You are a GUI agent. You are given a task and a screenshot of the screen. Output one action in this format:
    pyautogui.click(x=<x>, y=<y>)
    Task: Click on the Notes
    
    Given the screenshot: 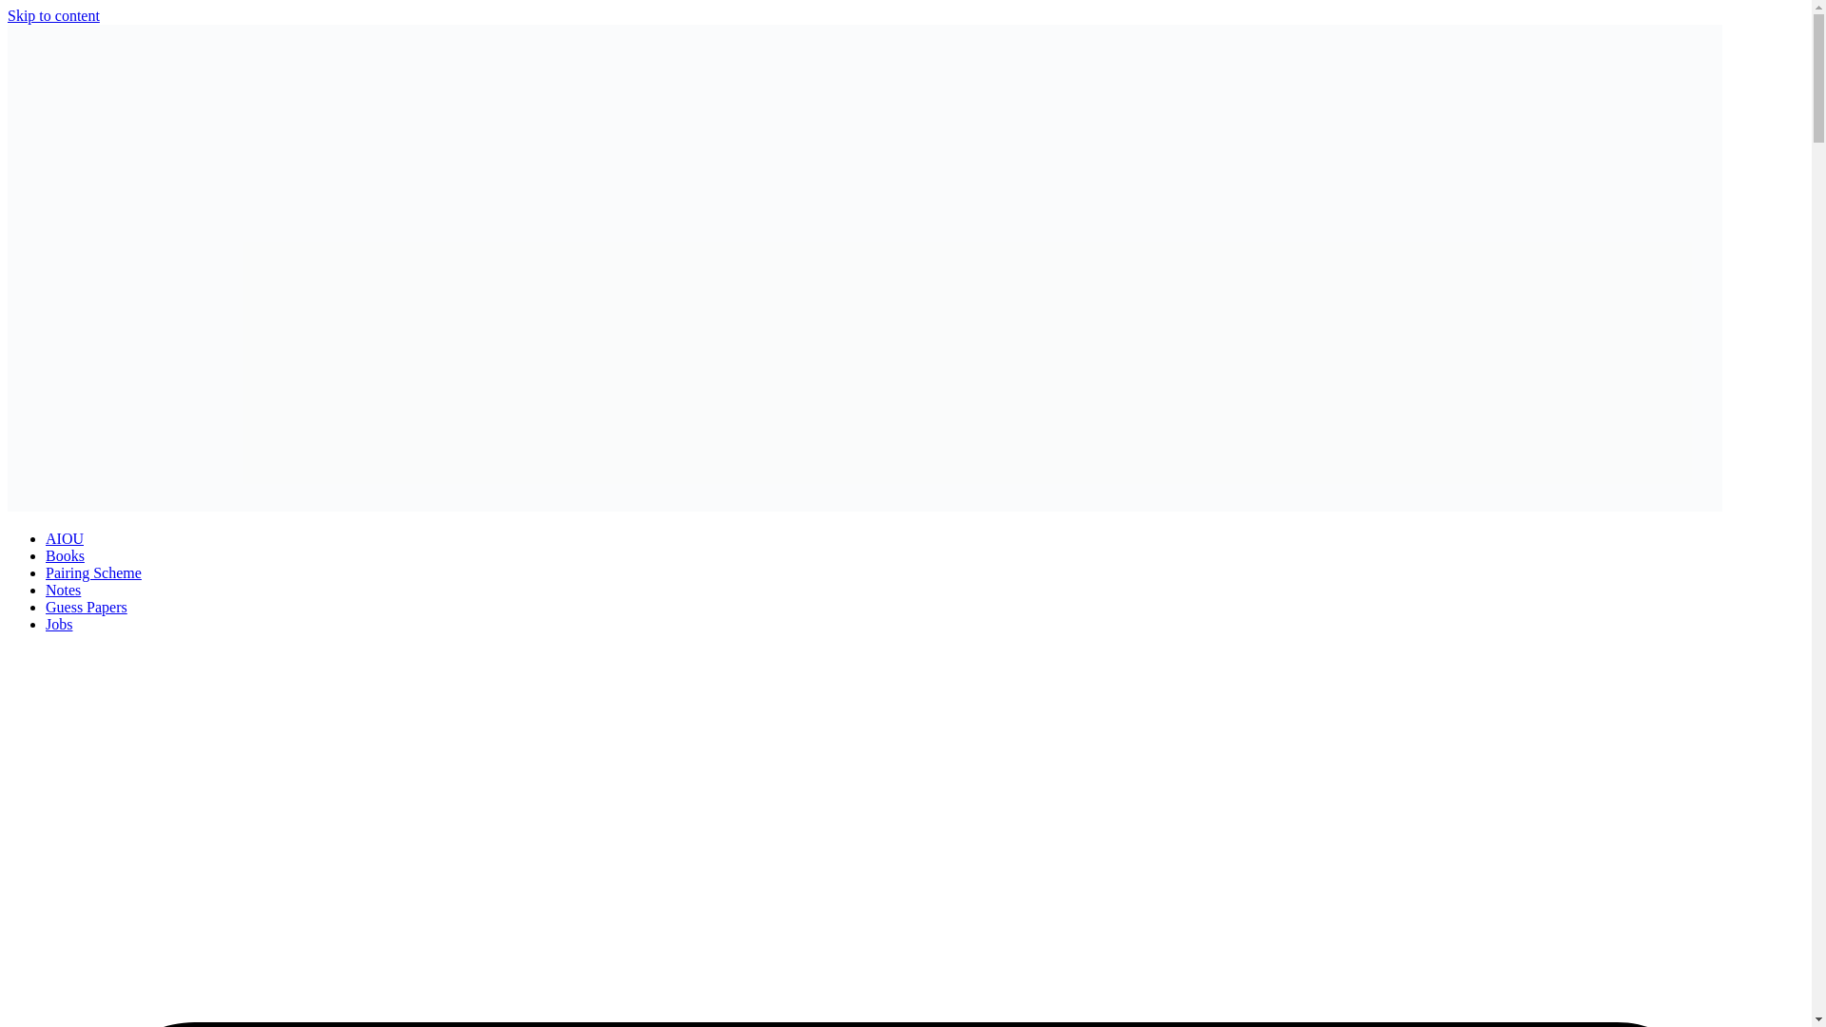 What is the action you would take?
    pyautogui.click(x=63, y=590)
    